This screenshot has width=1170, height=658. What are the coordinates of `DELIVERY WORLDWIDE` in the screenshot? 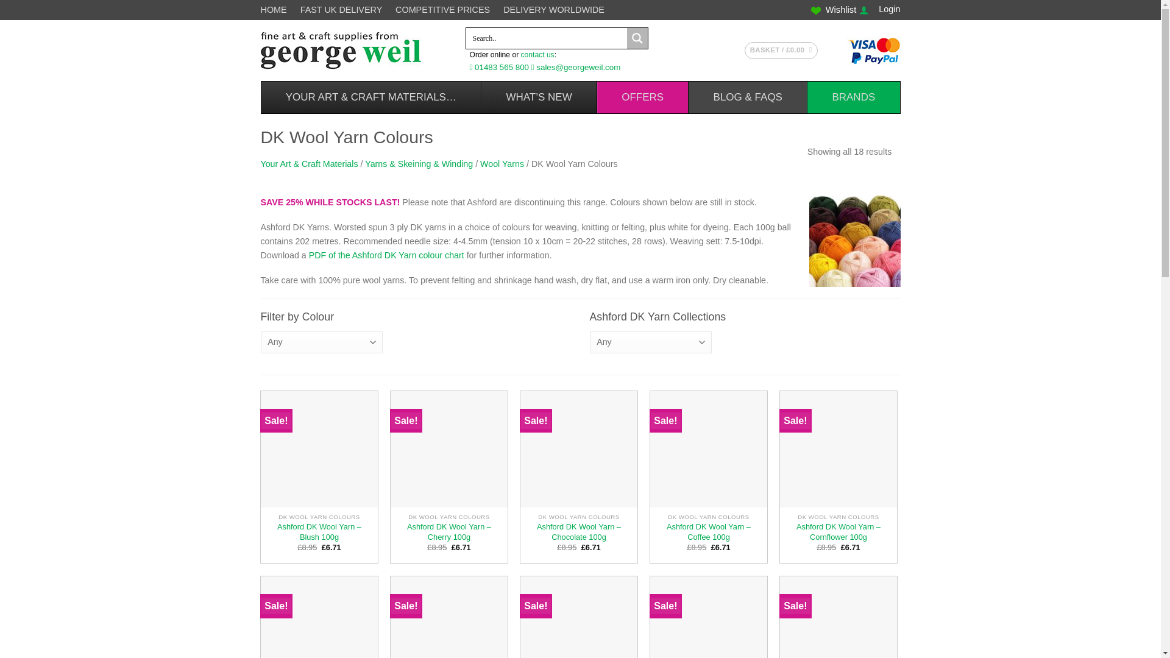 It's located at (553, 10).